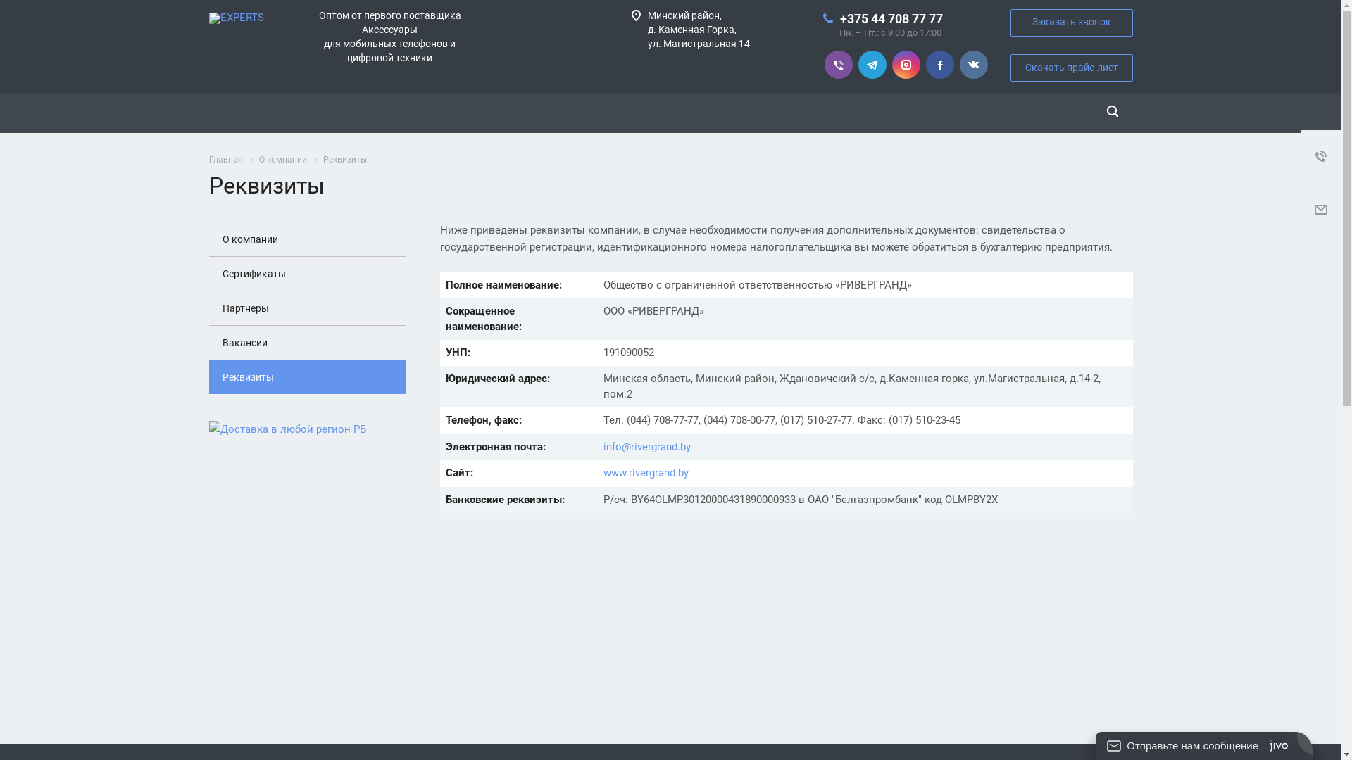  What do you see at coordinates (236, 18) in the screenshot?
I see `EXPERTS` at bounding box center [236, 18].